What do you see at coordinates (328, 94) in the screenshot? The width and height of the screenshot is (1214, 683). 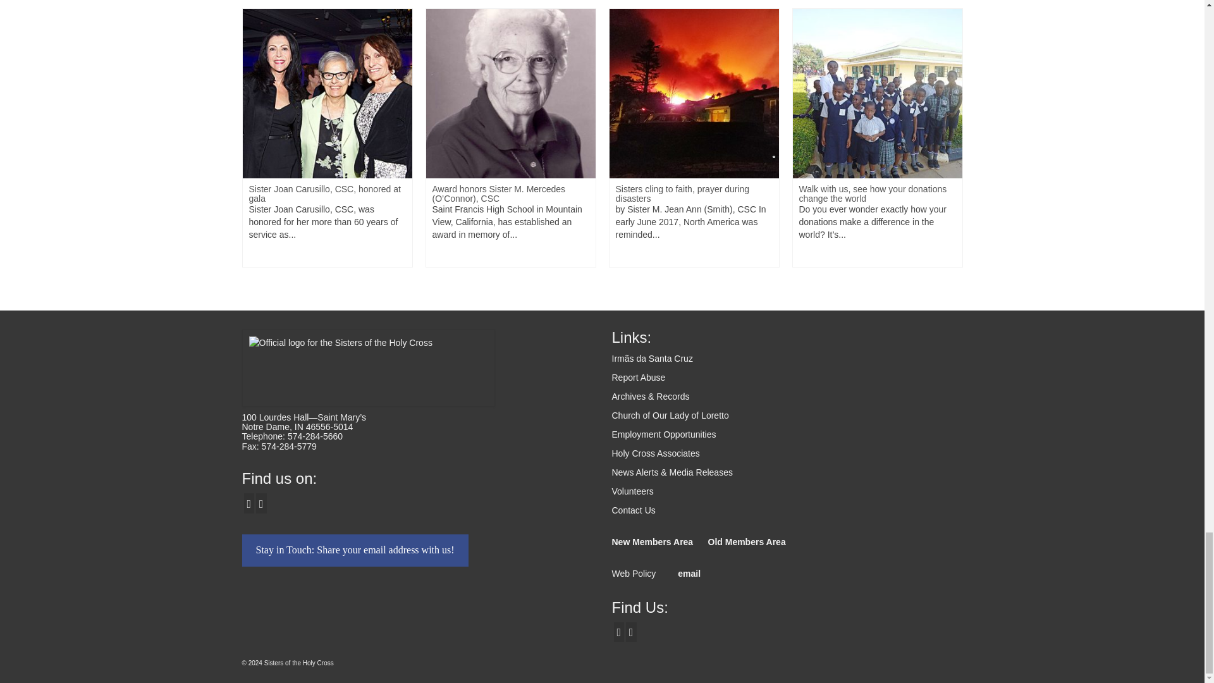 I see `Sister Joan Carusillo, CSC, honored at gala` at bounding box center [328, 94].